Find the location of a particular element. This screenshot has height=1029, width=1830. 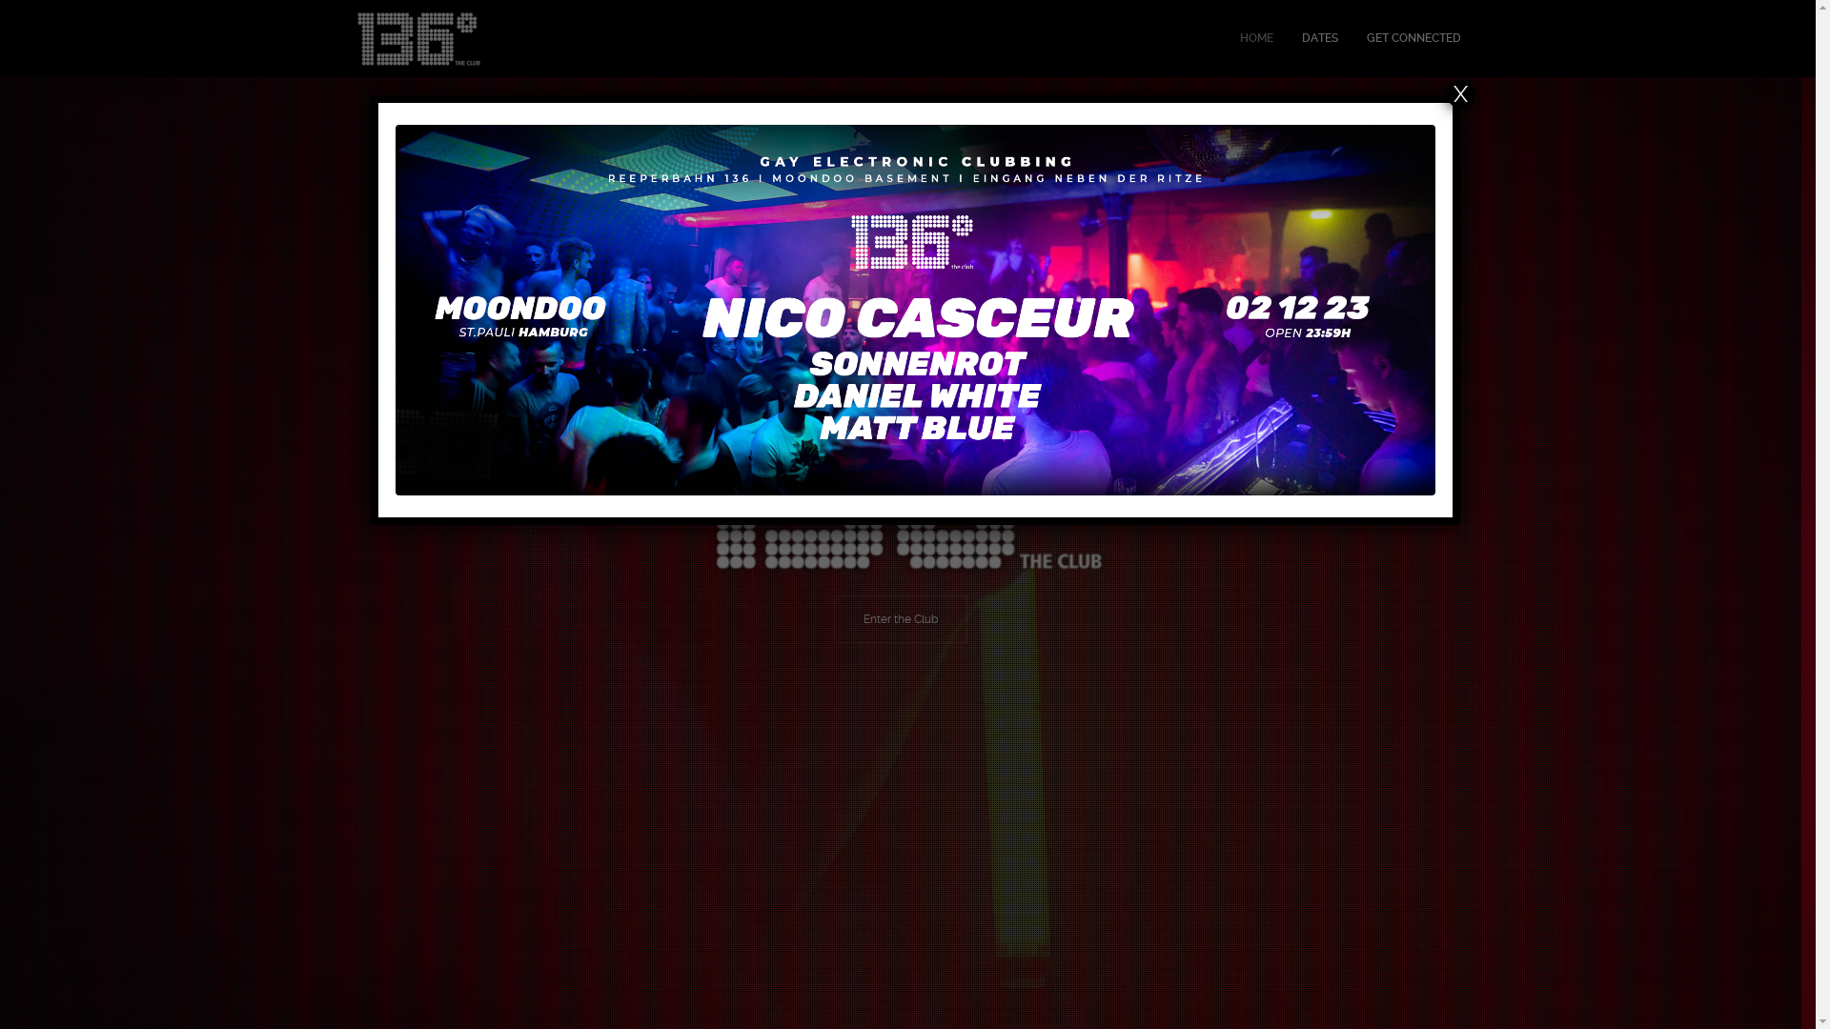

DATES is located at coordinates (1319, 38).